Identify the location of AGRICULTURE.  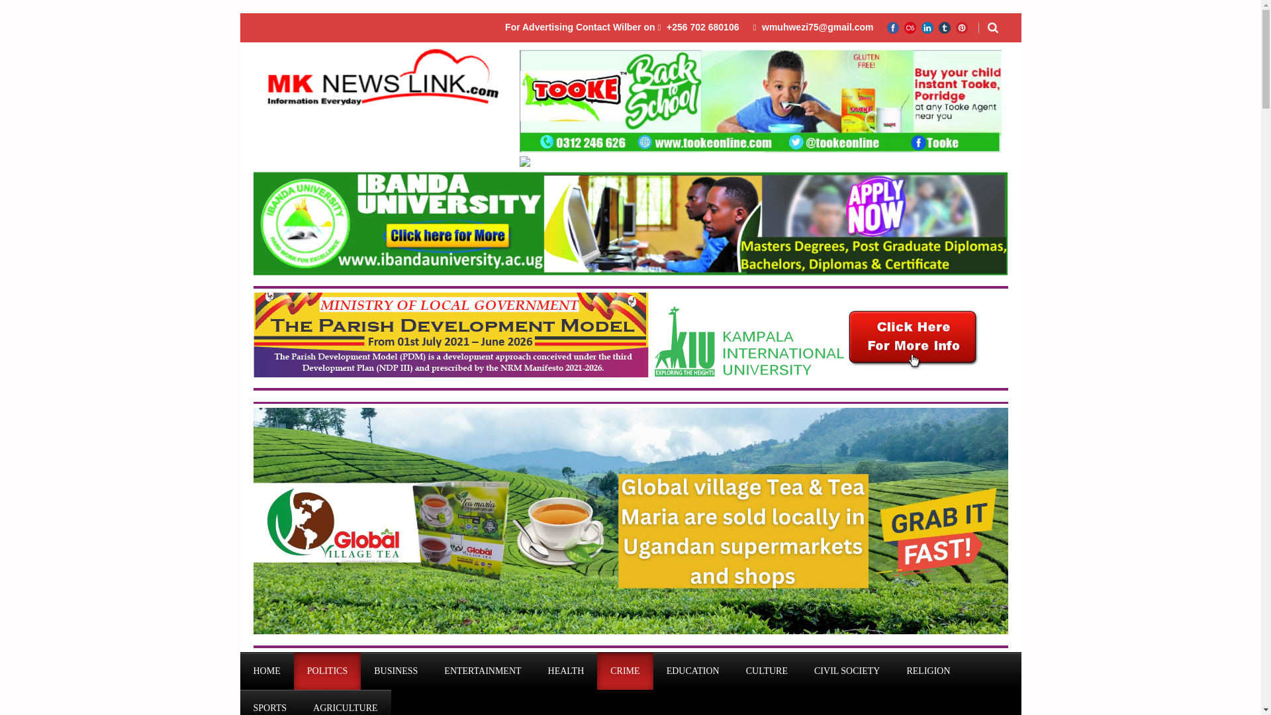
(346, 702).